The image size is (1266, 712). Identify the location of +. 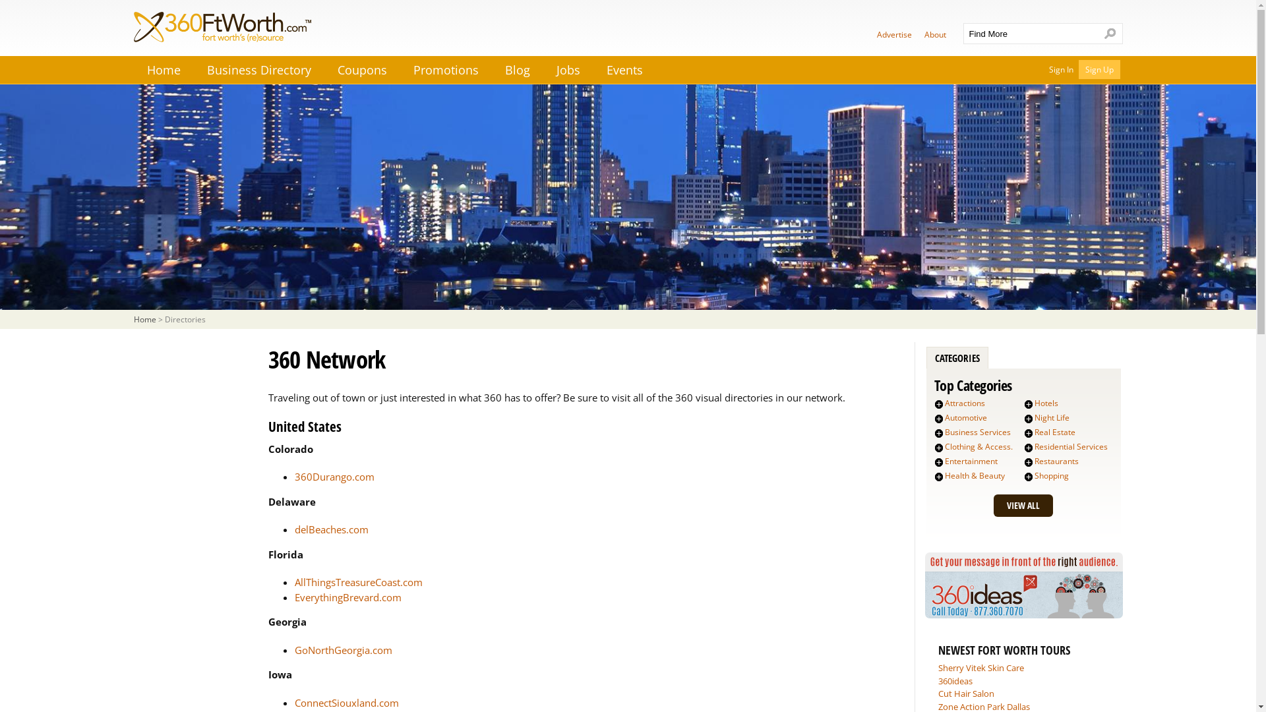
(939, 433).